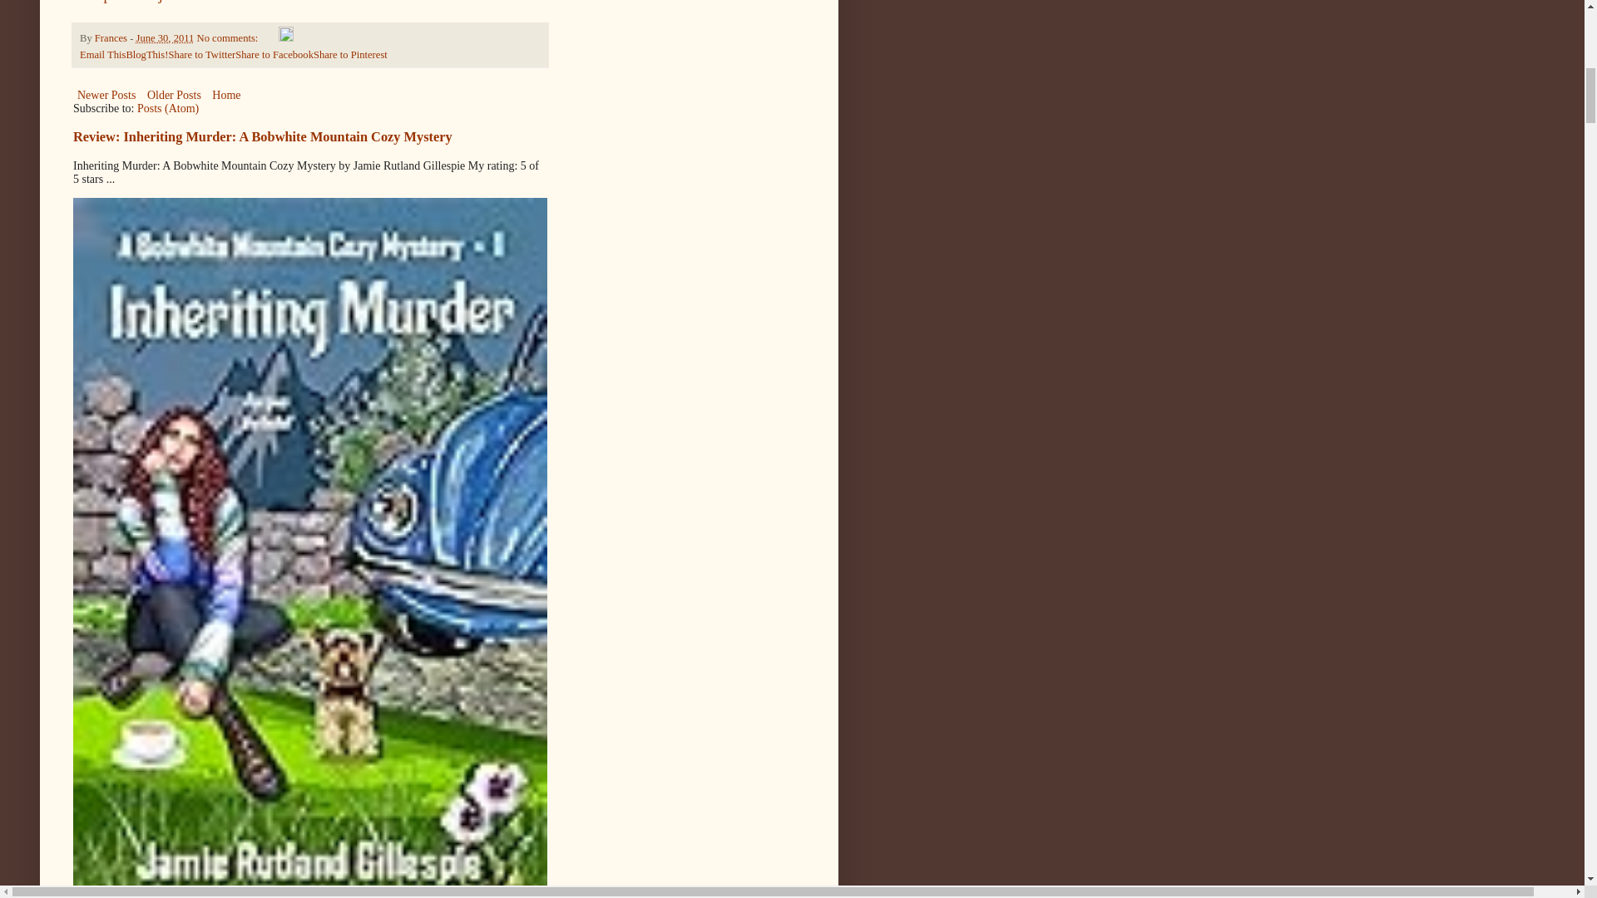 This screenshot has height=898, width=1597. What do you see at coordinates (225, 95) in the screenshot?
I see `Home` at bounding box center [225, 95].